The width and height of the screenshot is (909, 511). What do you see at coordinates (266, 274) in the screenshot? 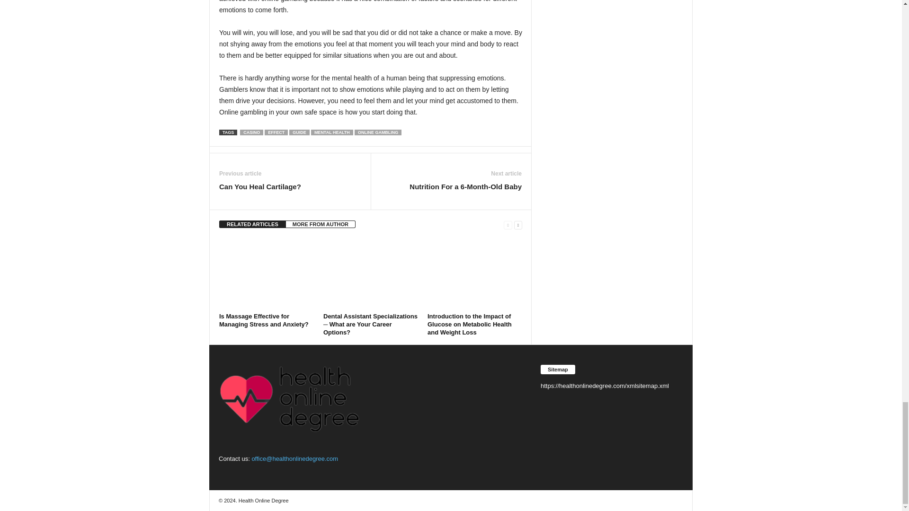
I see `Is Massage Effective for Managing Stress and Anxiety?` at bounding box center [266, 274].